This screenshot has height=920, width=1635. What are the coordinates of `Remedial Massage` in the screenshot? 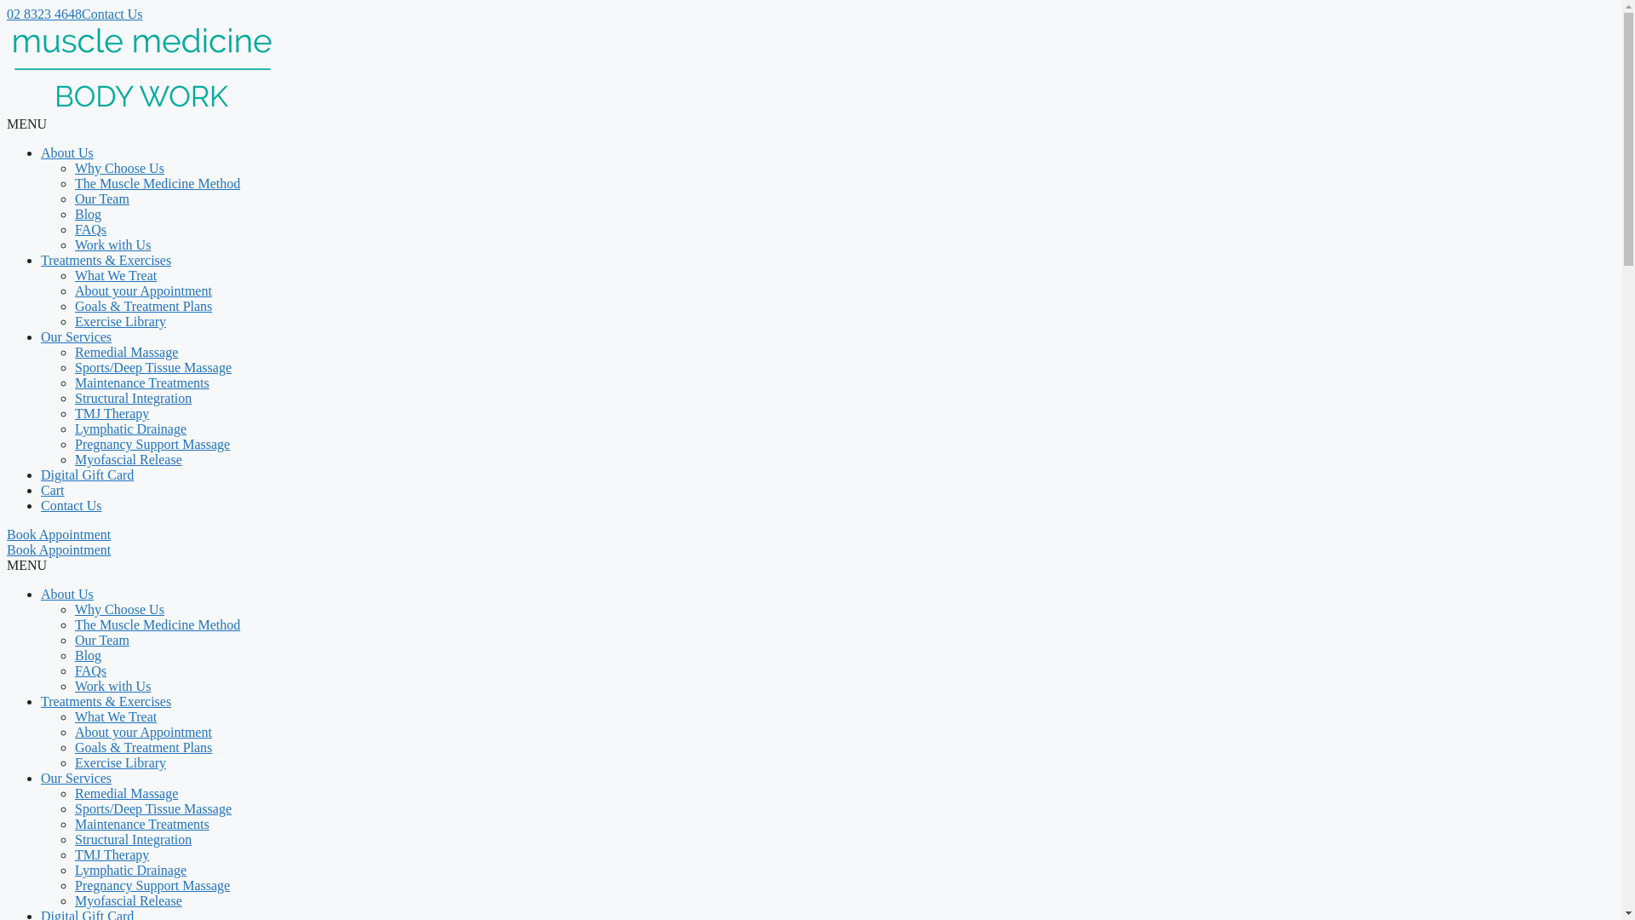 It's located at (126, 794).